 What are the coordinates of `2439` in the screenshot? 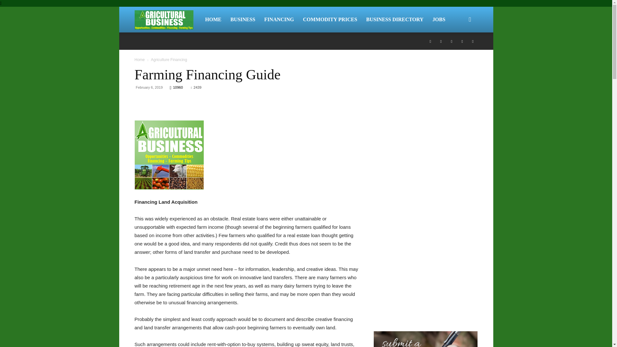 It's located at (196, 87).